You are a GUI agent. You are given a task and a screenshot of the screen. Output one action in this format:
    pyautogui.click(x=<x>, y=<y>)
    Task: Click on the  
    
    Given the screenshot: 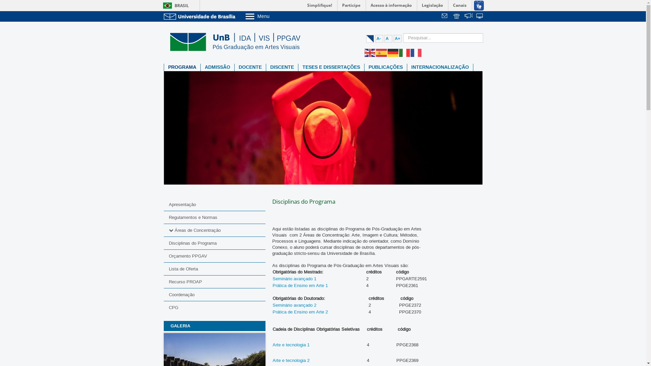 What is the action you would take?
    pyautogui.click(x=446, y=17)
    